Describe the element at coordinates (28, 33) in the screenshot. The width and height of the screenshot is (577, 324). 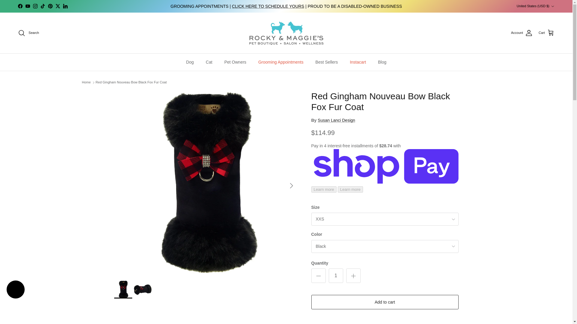
I see `Search` at that location.